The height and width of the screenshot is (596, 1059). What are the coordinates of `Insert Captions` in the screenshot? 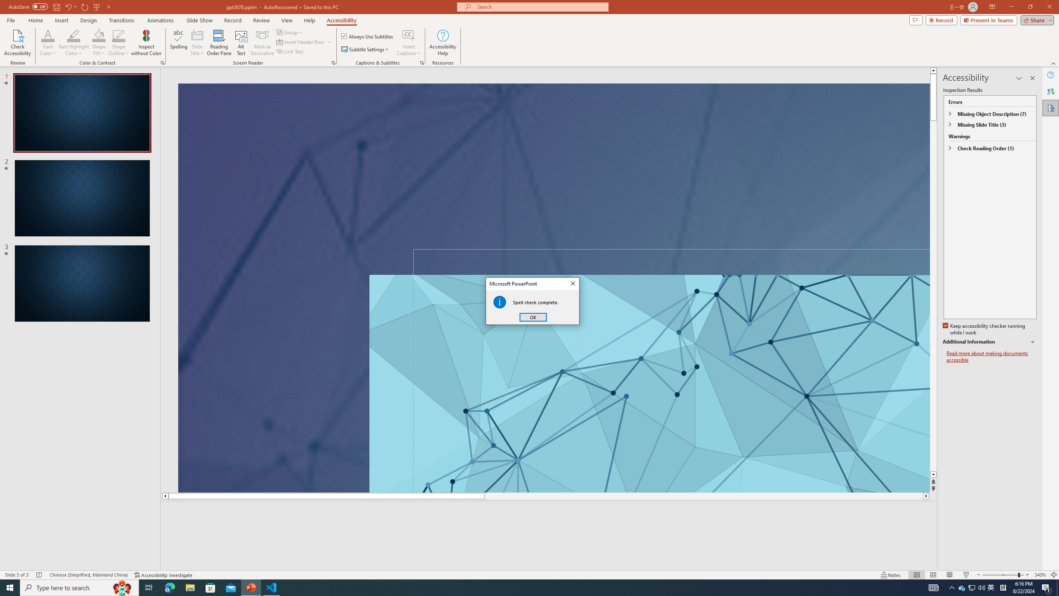 It's located at (409, 43).